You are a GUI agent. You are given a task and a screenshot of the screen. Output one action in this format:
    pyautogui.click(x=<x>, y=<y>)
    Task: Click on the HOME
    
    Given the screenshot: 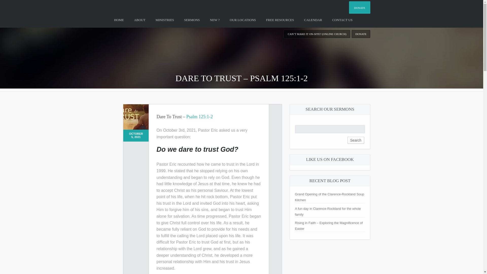 What is the action you would take?
    pyautogui.click(x=119, y=20)
    